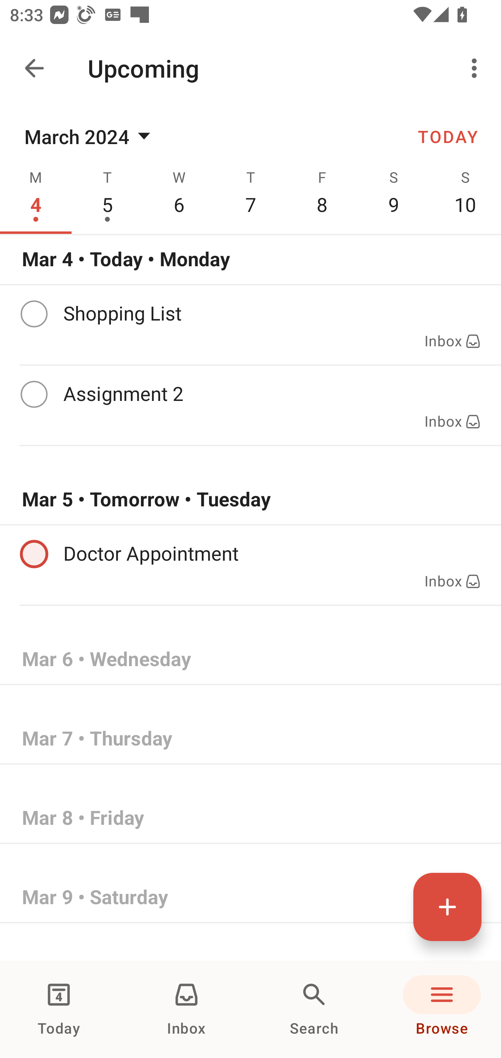 This screenshot has height=1058, width=501. Describe the element at coordinates (250, 405) in the screenshot. I see `Complete Assignment 2 Inbox` at that location.